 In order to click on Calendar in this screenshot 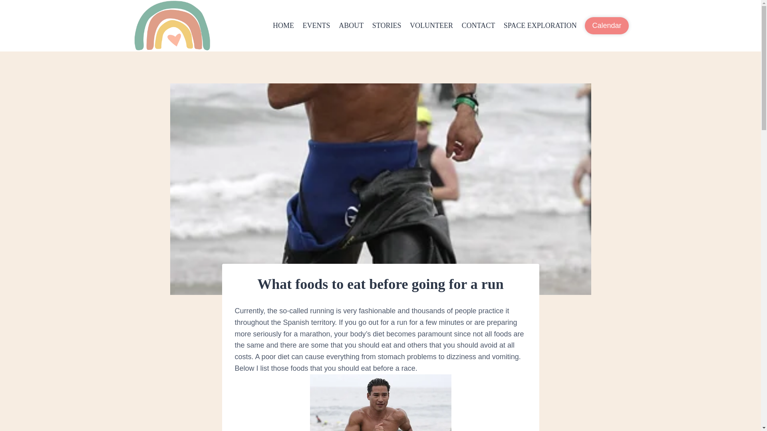, I will do `click(606, 26)`.